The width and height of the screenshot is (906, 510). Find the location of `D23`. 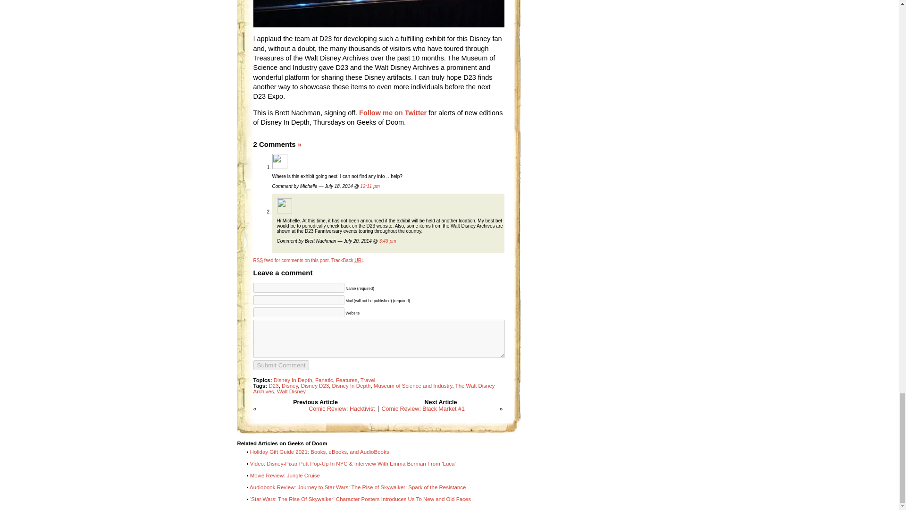

D23 is located at coordinates (274, 385).